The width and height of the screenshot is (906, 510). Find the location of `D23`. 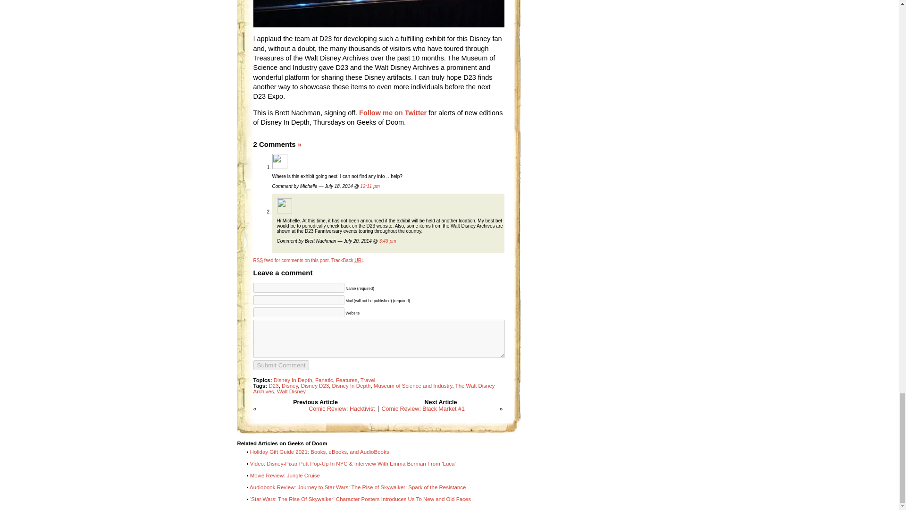

D23 is located at coordinates (274, 385).